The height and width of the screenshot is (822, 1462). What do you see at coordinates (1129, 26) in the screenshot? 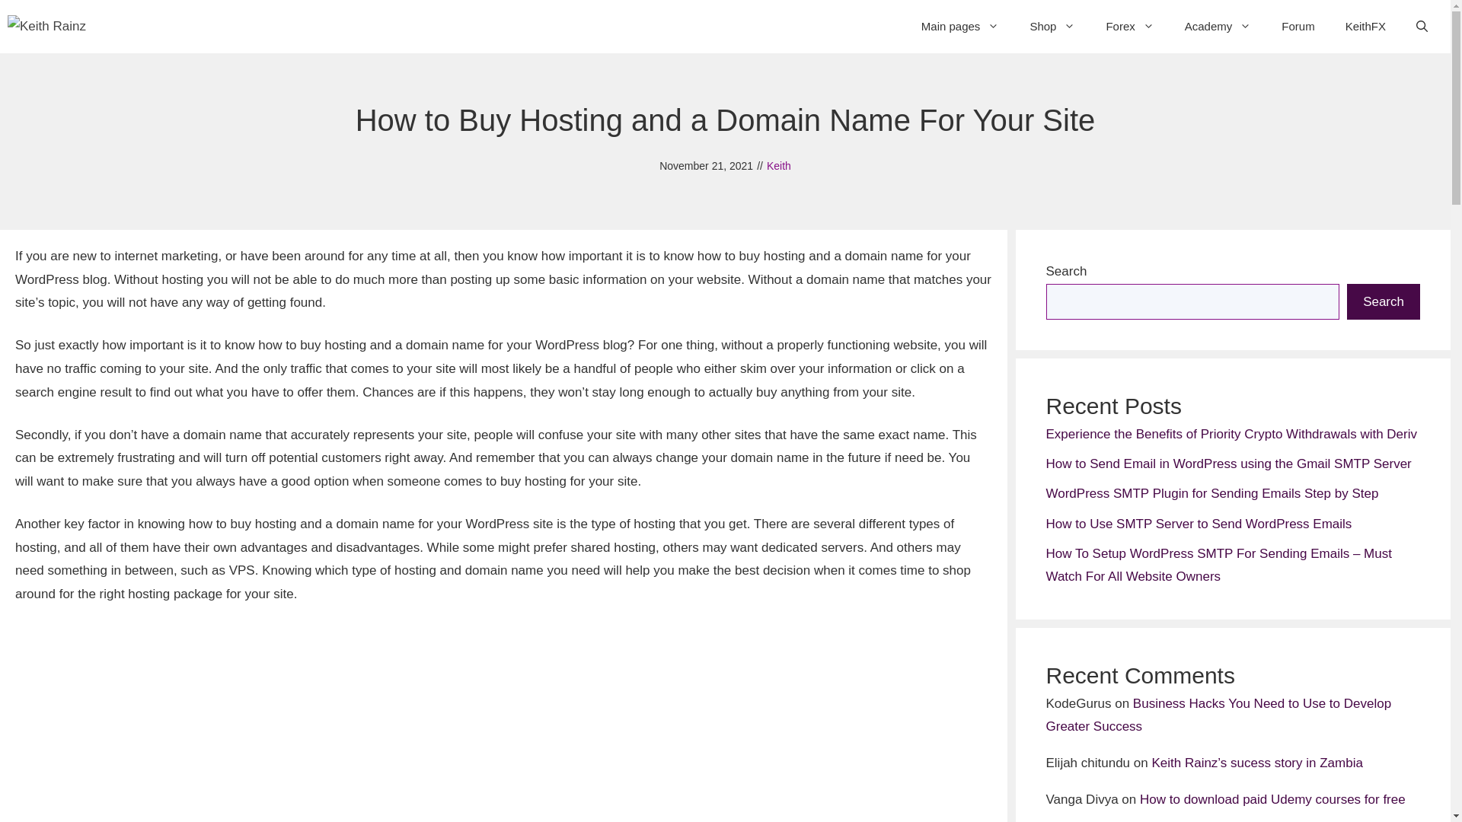
I see `Forex` at bounding box center [1129, 26].